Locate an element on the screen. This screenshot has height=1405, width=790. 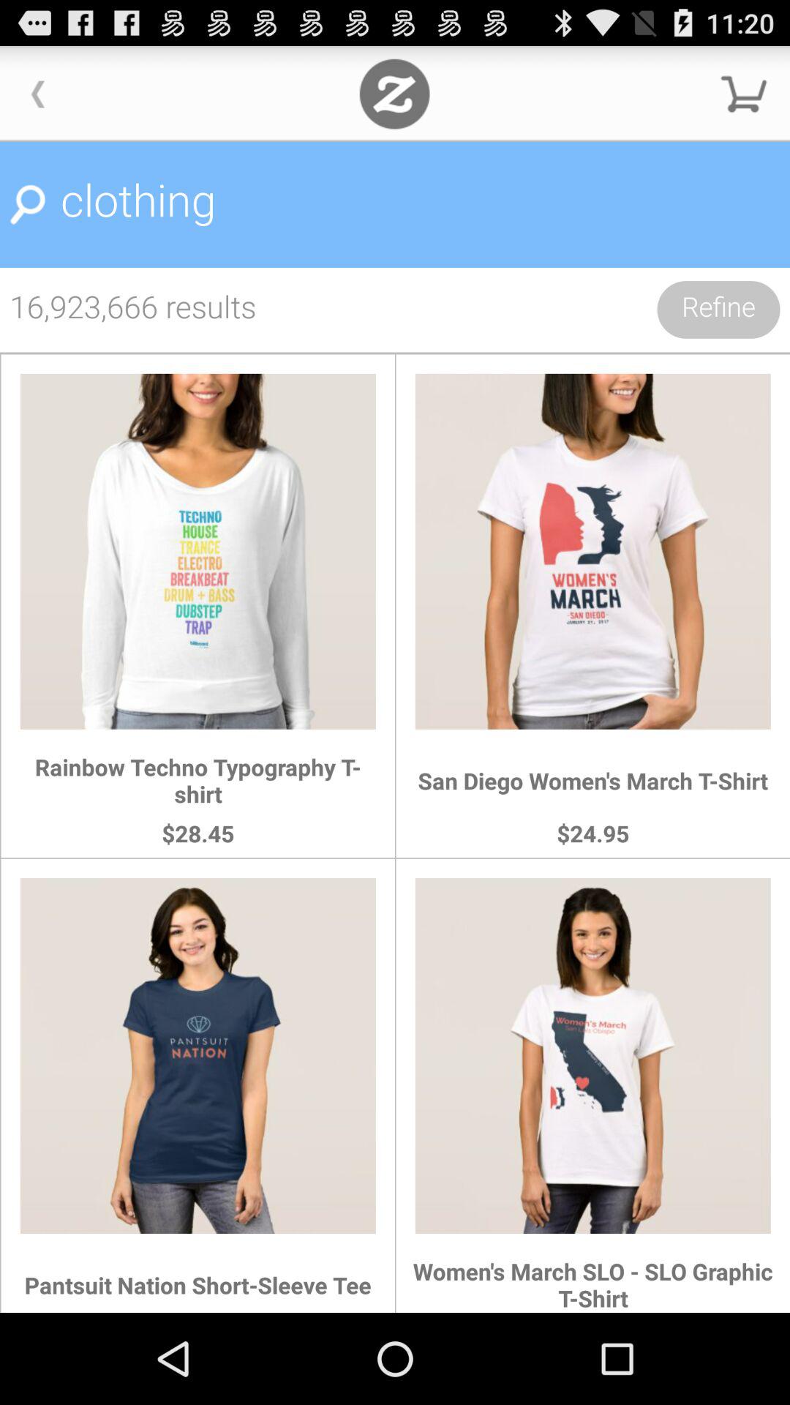
open the refine item is located at coordinates (718, 310).